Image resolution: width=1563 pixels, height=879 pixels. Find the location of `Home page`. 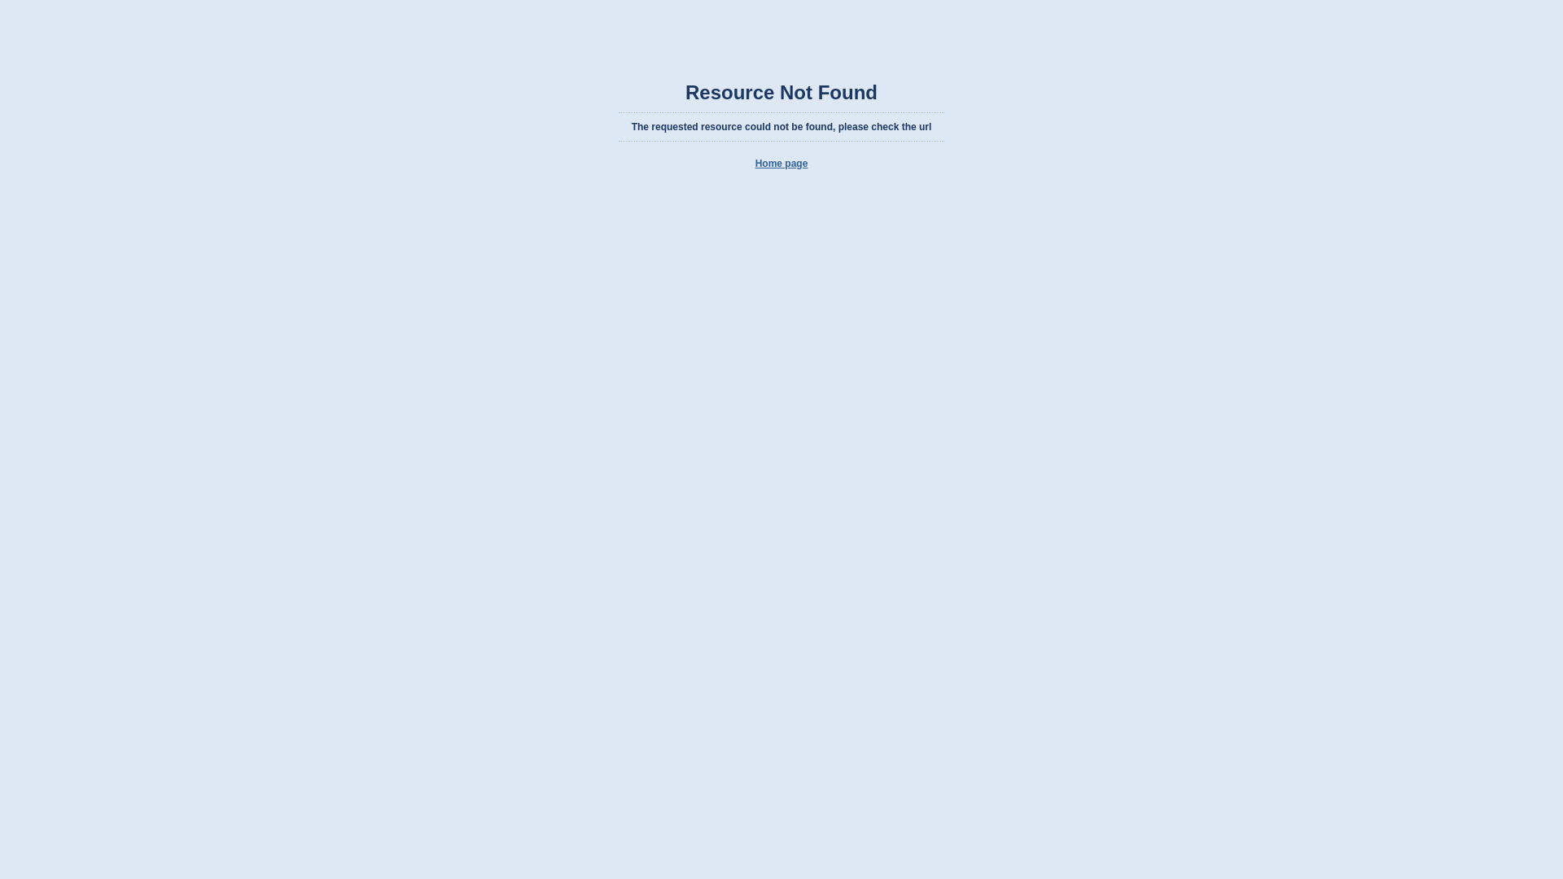

Home page is located at coordinates (781, 164).